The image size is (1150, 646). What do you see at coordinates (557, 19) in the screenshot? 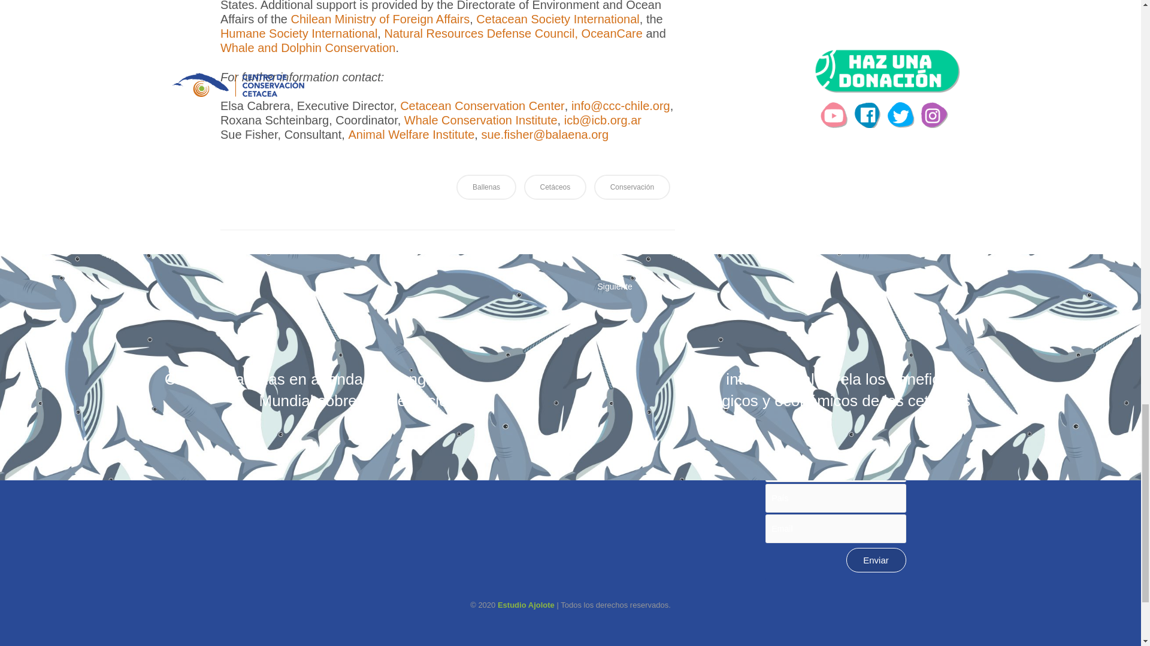
I see `Cetacean Society International` at bounding box center [557, 19].